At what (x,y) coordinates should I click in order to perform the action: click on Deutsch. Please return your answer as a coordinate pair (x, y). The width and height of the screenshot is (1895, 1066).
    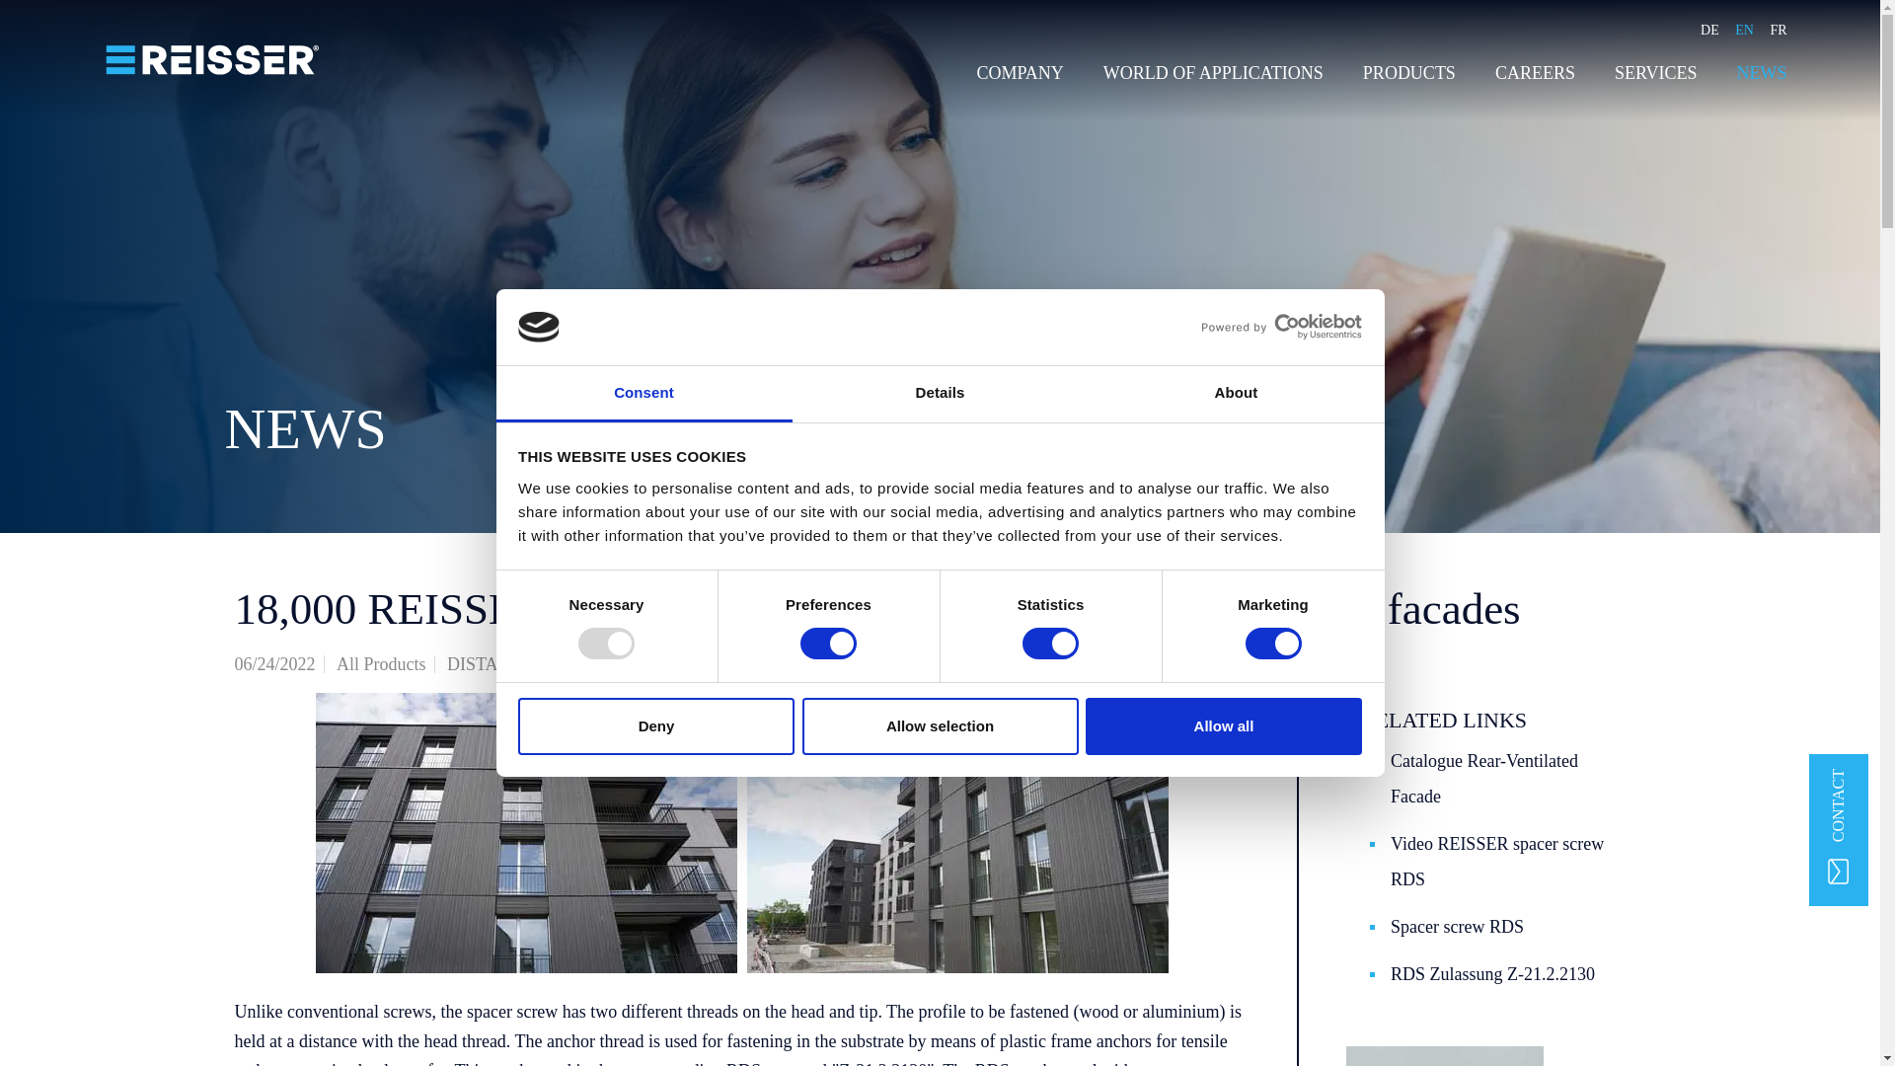
    Looking at the image, I should click on (1709, 30).